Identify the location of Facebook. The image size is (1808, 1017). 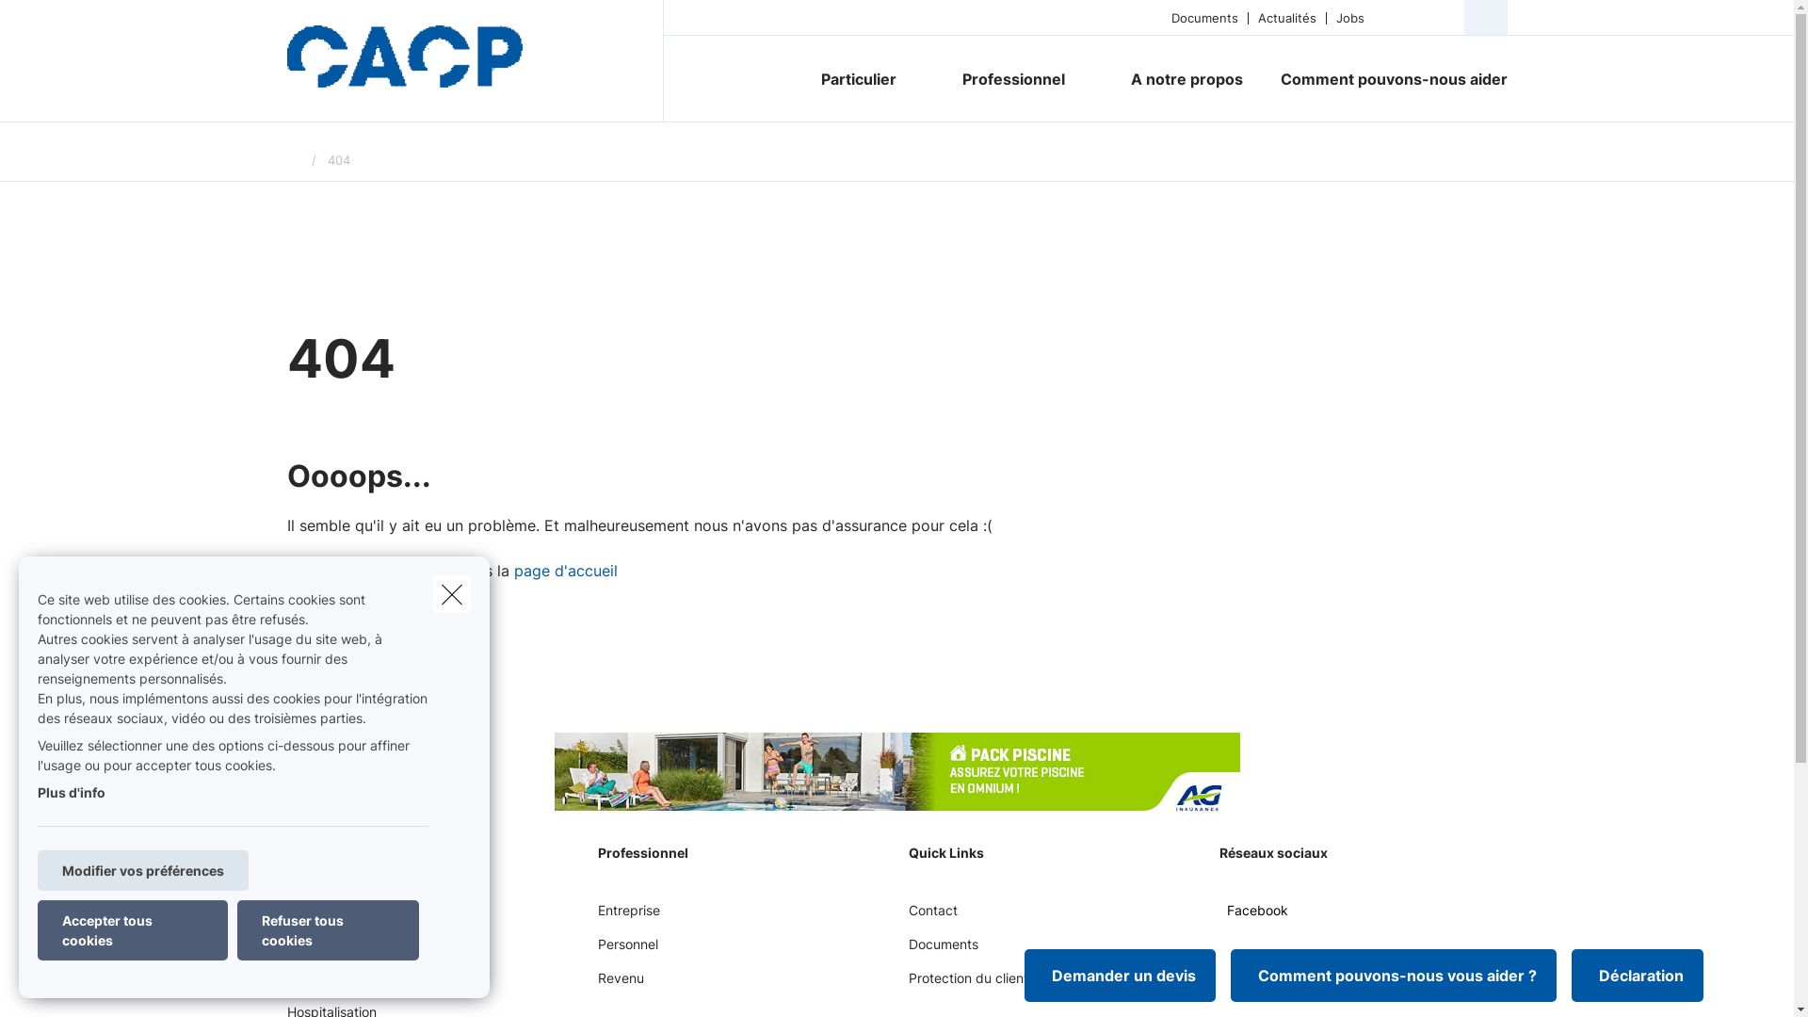
(1252, 917).